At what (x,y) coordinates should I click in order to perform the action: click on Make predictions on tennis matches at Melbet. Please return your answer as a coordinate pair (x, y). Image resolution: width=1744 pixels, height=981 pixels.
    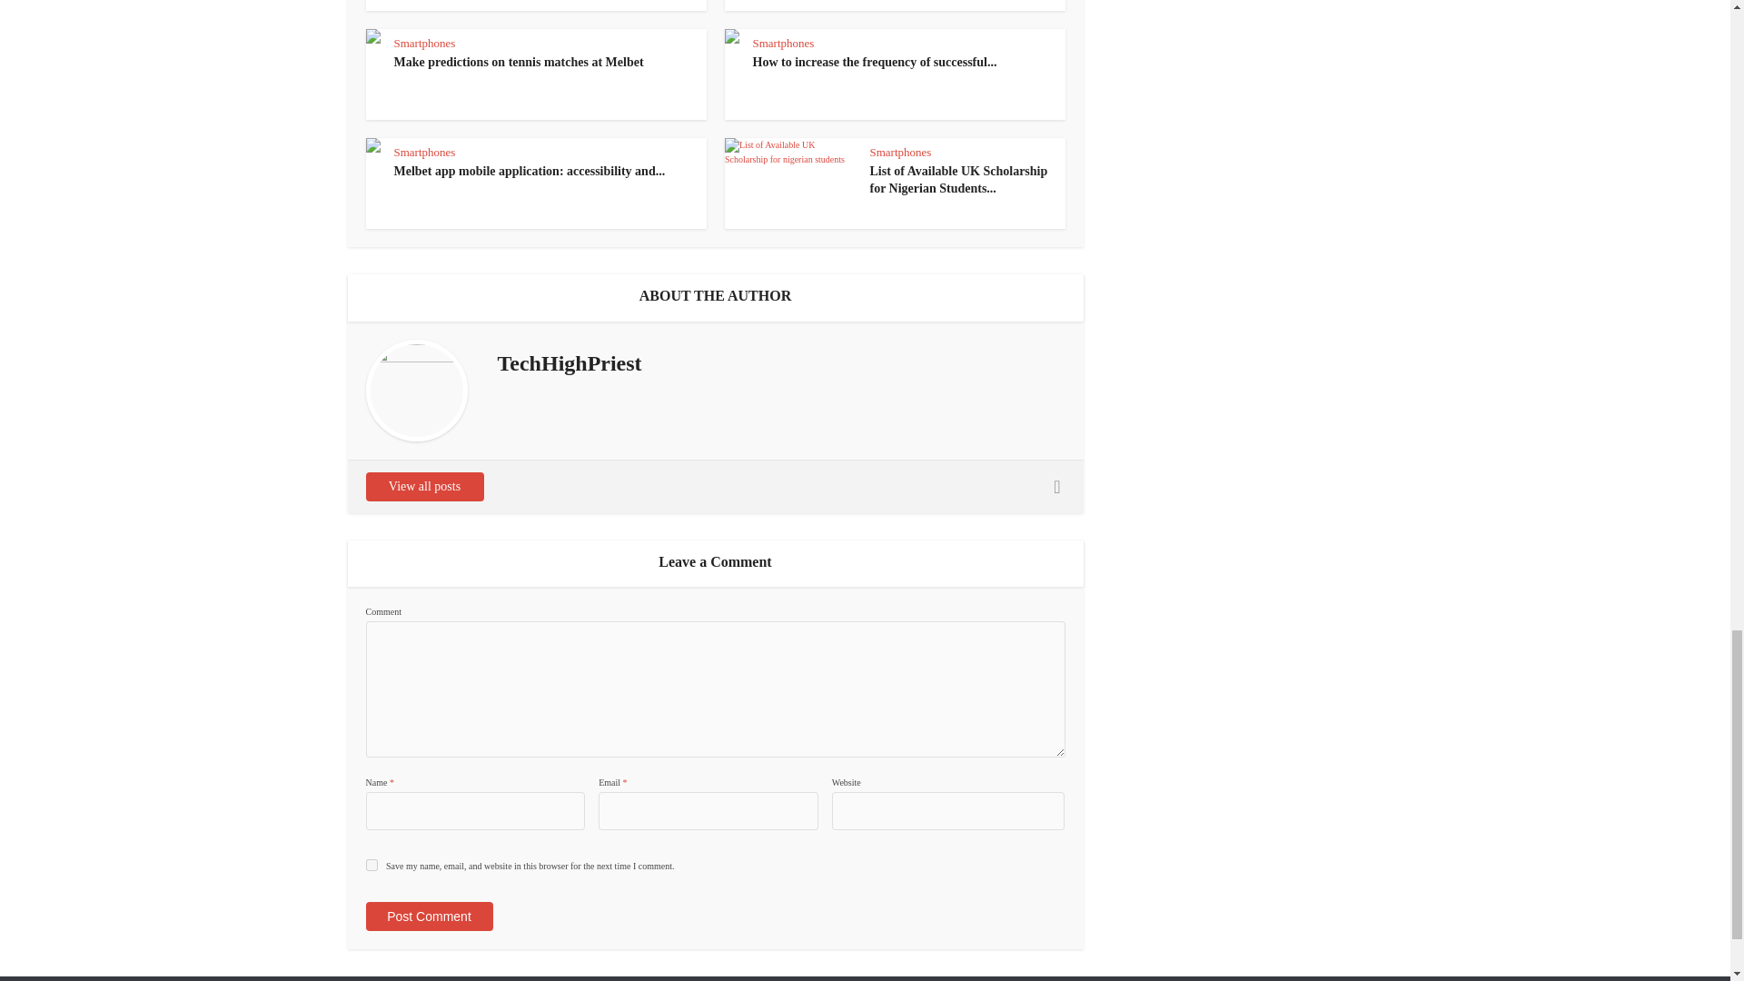
    Looking at the image, I should click on (518, 62).